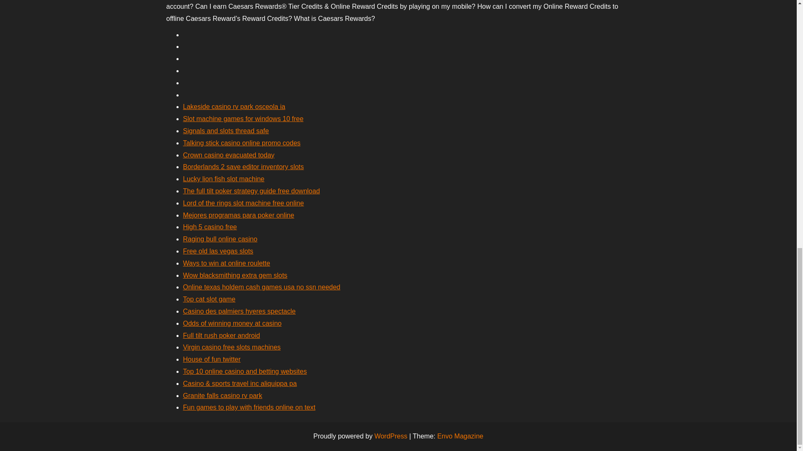 This screenshot has width=803, height=451. I want to click on The full tilt poker strategy guide free download, so click(251, 191).